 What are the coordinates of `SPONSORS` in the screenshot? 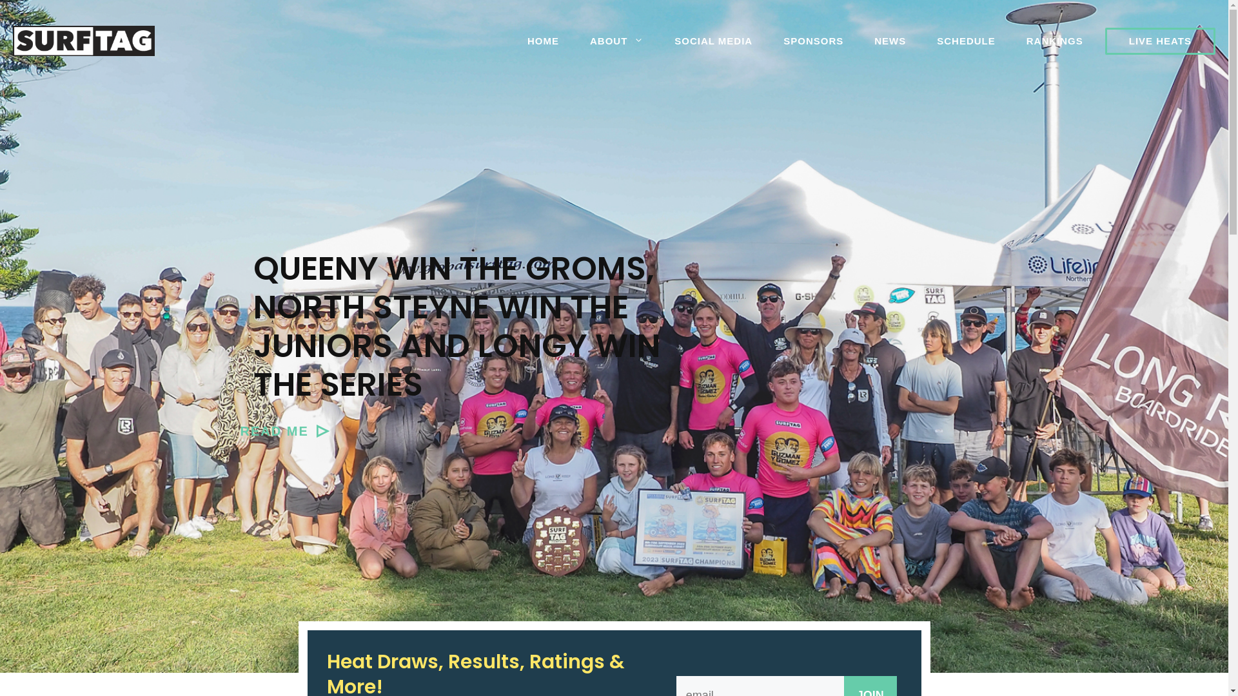 It's located at (814, 41).